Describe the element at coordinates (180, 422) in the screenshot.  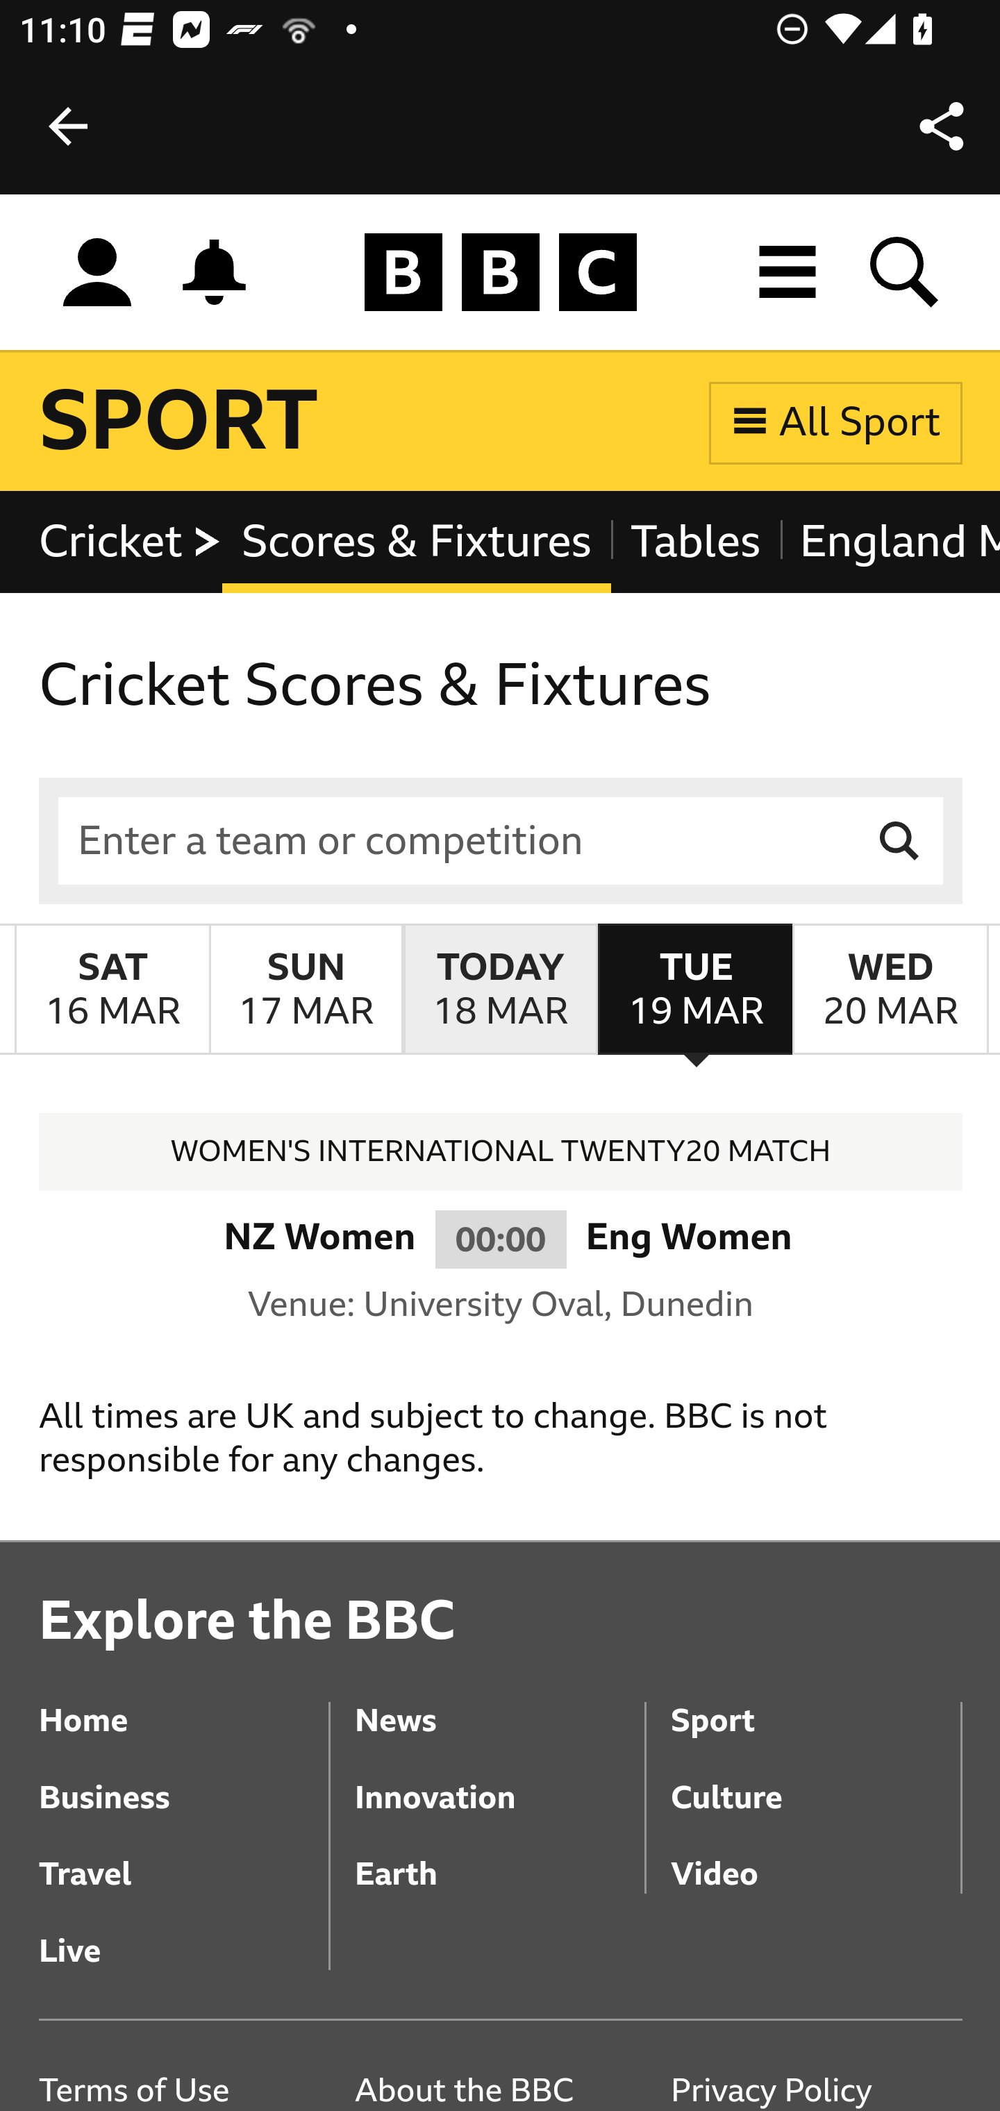
I see `BBC SPORT BBC SPORT` at that location.